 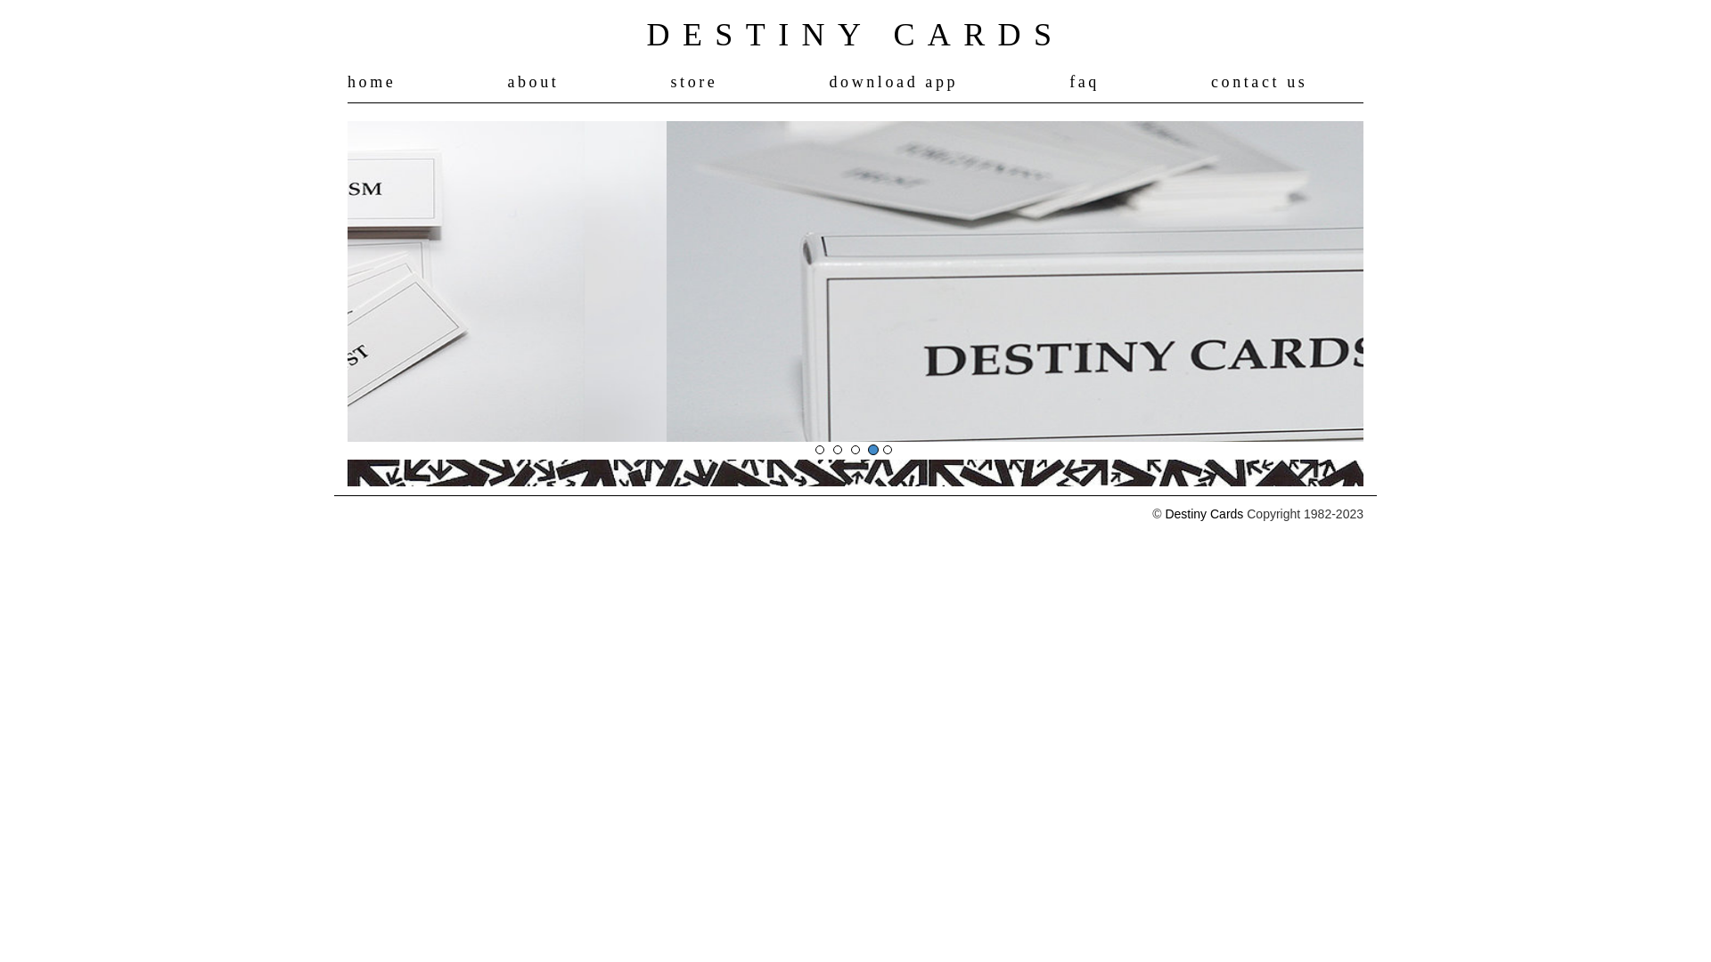 What do you see at coordinates (693, 82) in the screenshot?
I see `store` at bounding box center [693, 82].